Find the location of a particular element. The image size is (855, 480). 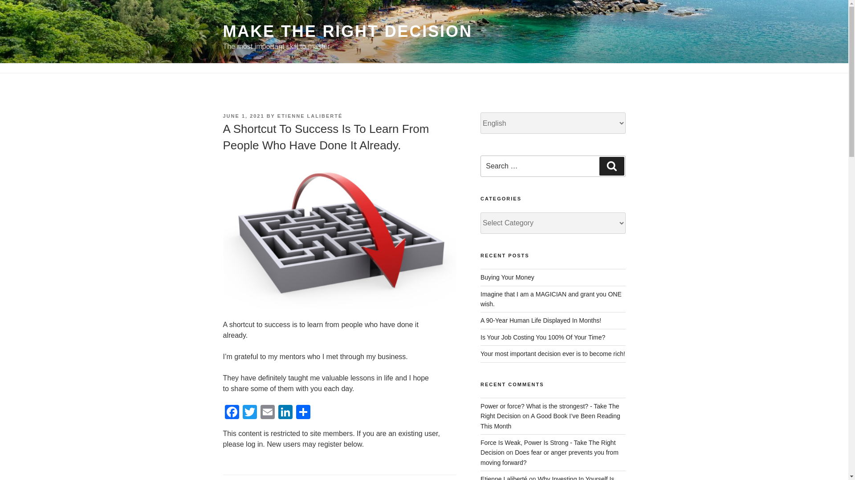

LinkedIn is located at coordinates (285, 413).